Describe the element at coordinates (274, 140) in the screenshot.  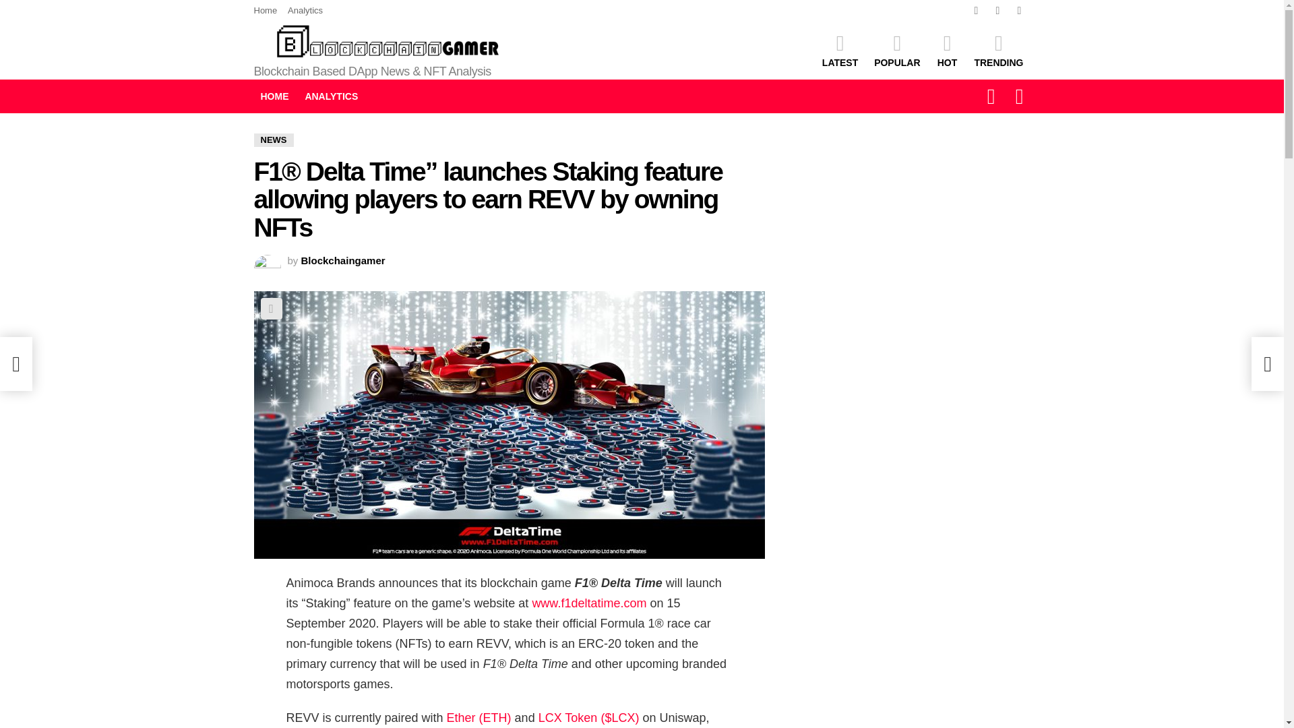
I see `NEWS` at that location.